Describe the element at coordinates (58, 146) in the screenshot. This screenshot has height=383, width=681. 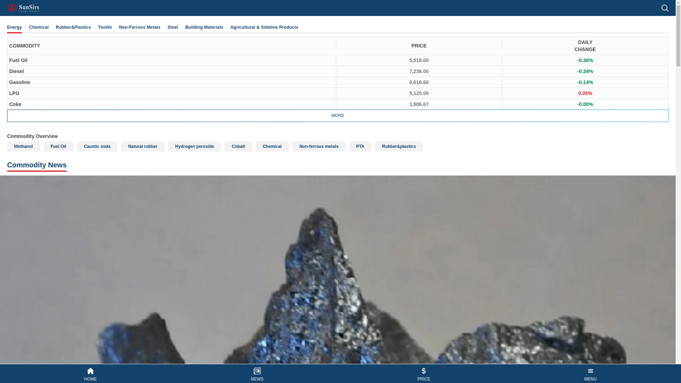
I see `Fuel Oil` at that location.